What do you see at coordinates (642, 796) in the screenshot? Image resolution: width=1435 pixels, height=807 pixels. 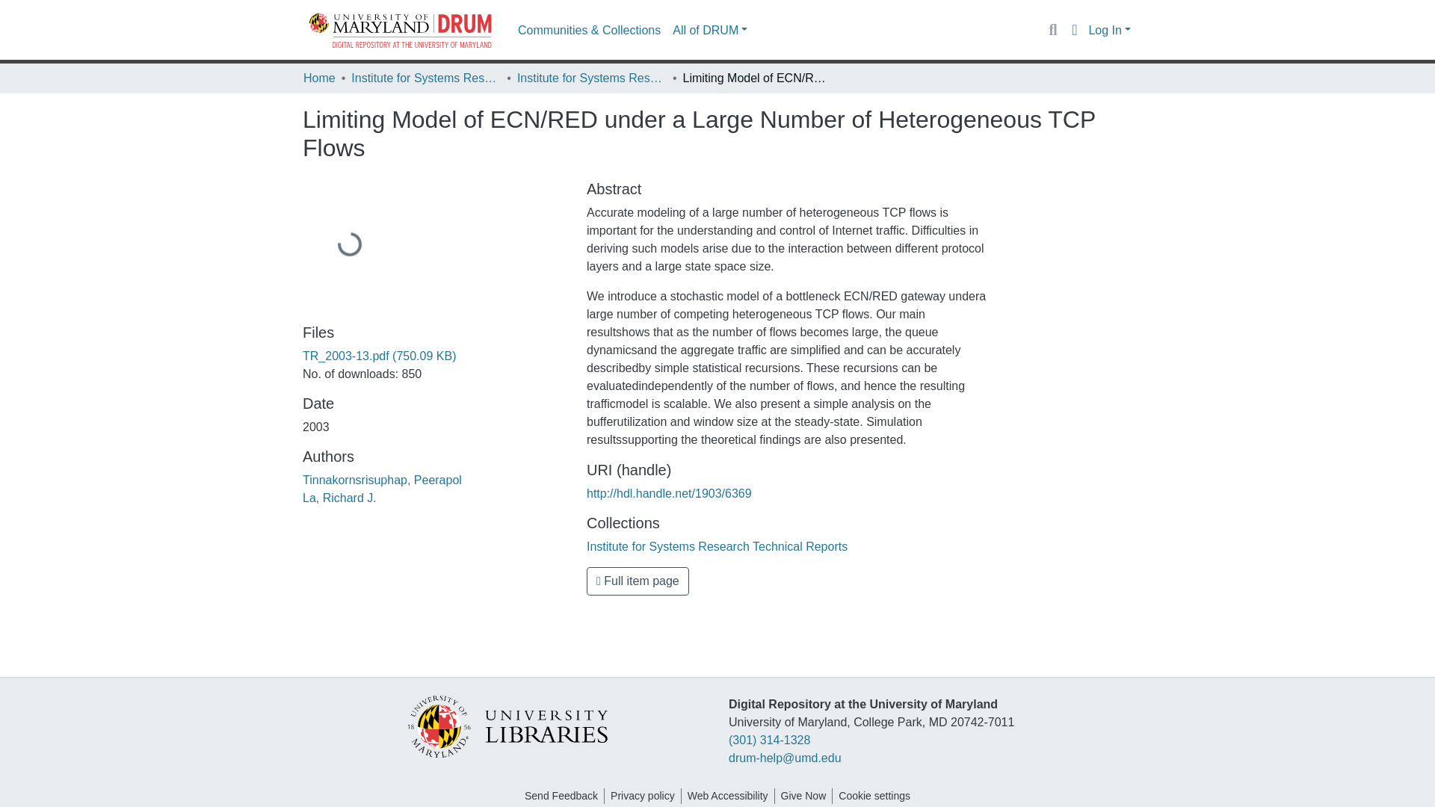 I see `Privacy policy` at bounding box center [642, 796].